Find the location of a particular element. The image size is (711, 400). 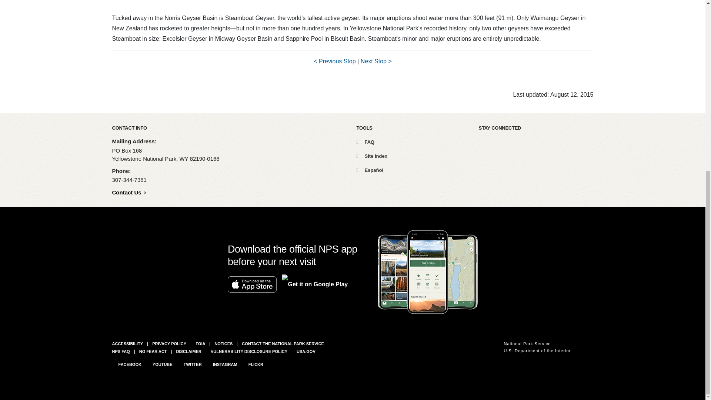

Site Index is located at coordinates (371, 156).